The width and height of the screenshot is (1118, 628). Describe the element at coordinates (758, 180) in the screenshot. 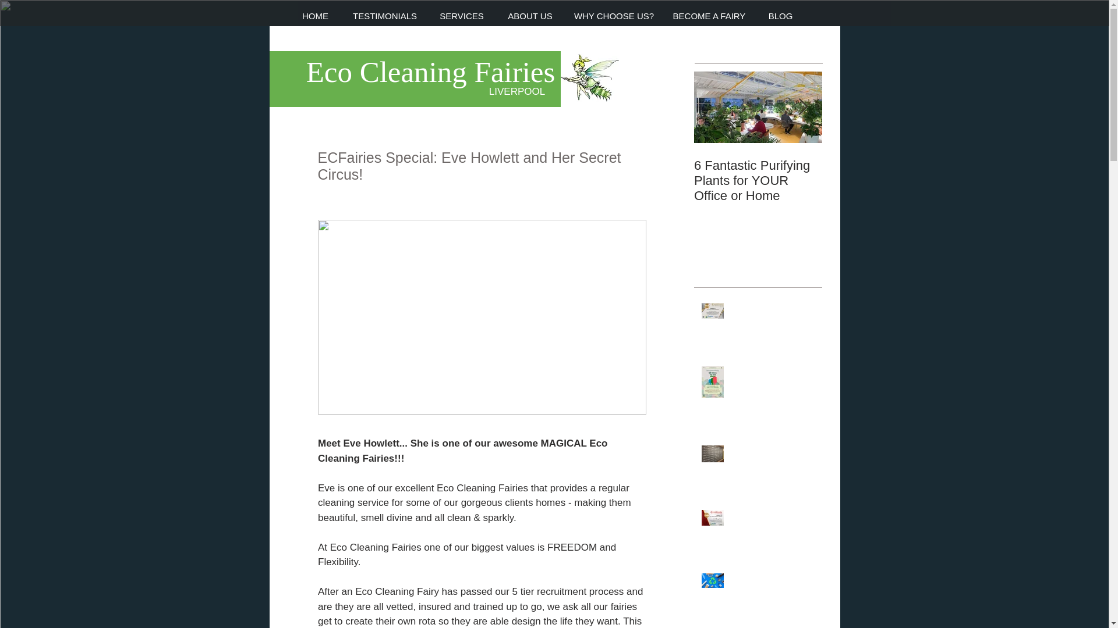

I see `6 Fantastic Purifying Plants for YOUR Office or Home` at that location.